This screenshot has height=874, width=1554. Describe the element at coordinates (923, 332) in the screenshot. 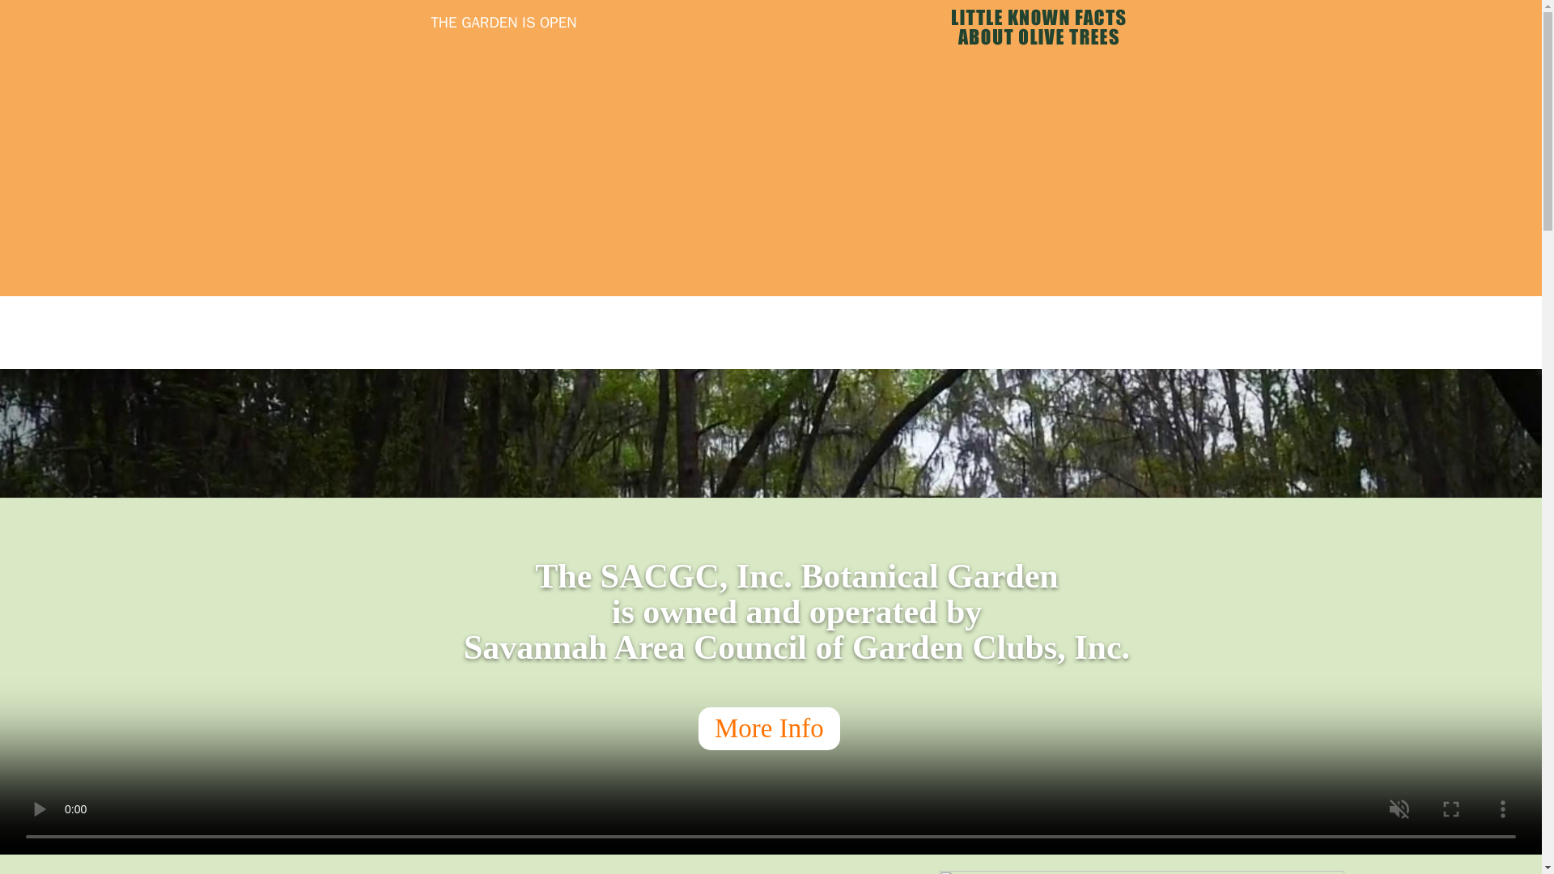

I see `REINHARD HOUSE` at that location.